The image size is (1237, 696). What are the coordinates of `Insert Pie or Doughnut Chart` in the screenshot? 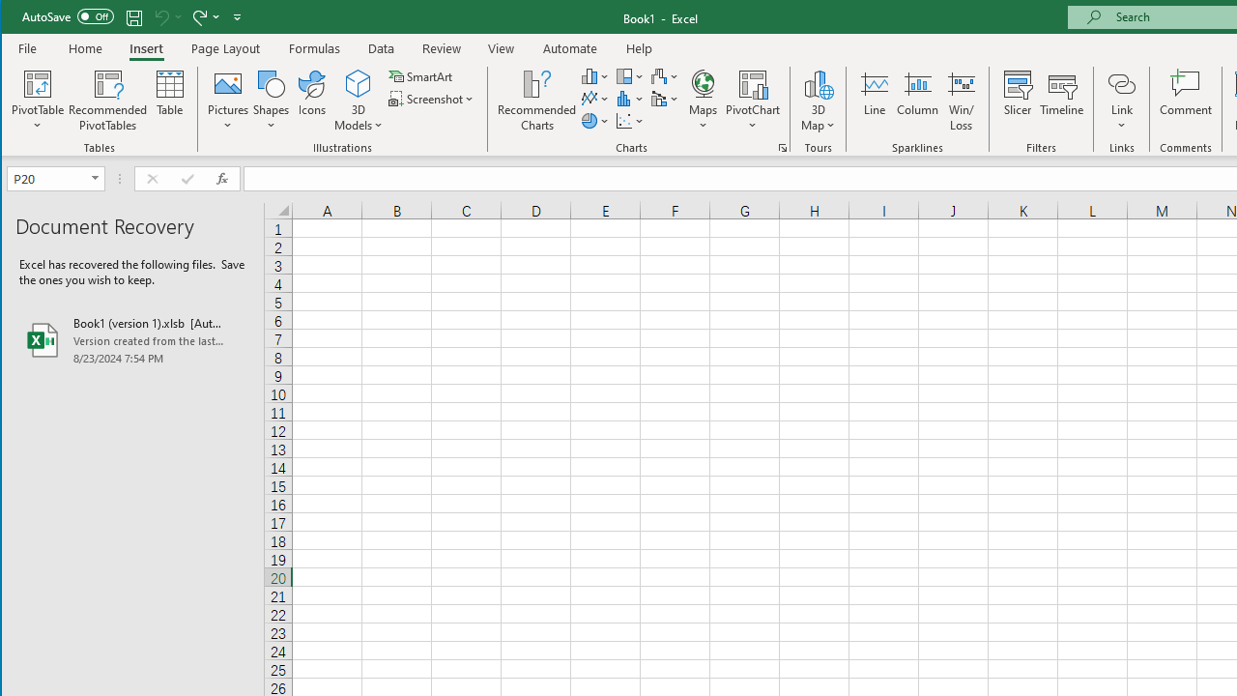 It's located at (595, 120).